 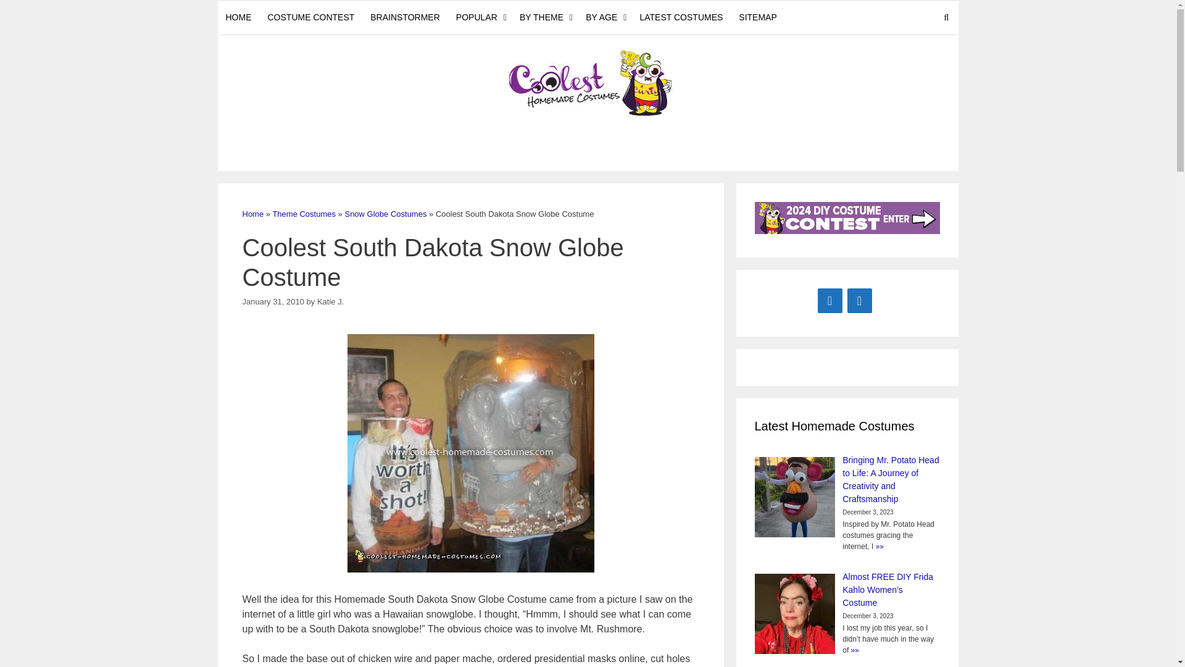 What do you see at coordinates (480, 17) in the screenshot?
I see `POPULAR` at bounding box center [480, 17].